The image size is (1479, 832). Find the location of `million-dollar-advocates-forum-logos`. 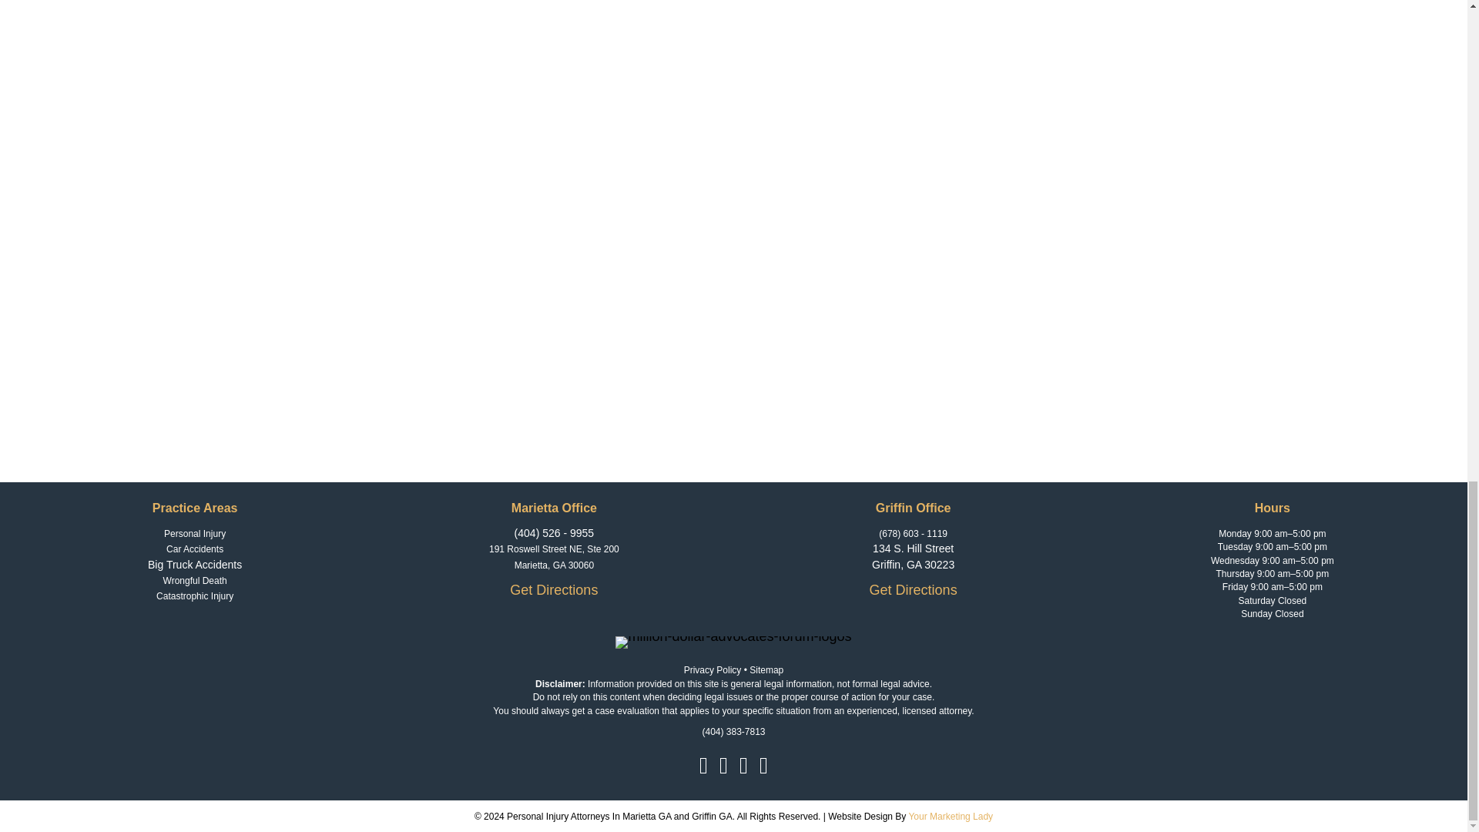

million-dollar-advocates-forum-logos is located at coordinates (733, 642).